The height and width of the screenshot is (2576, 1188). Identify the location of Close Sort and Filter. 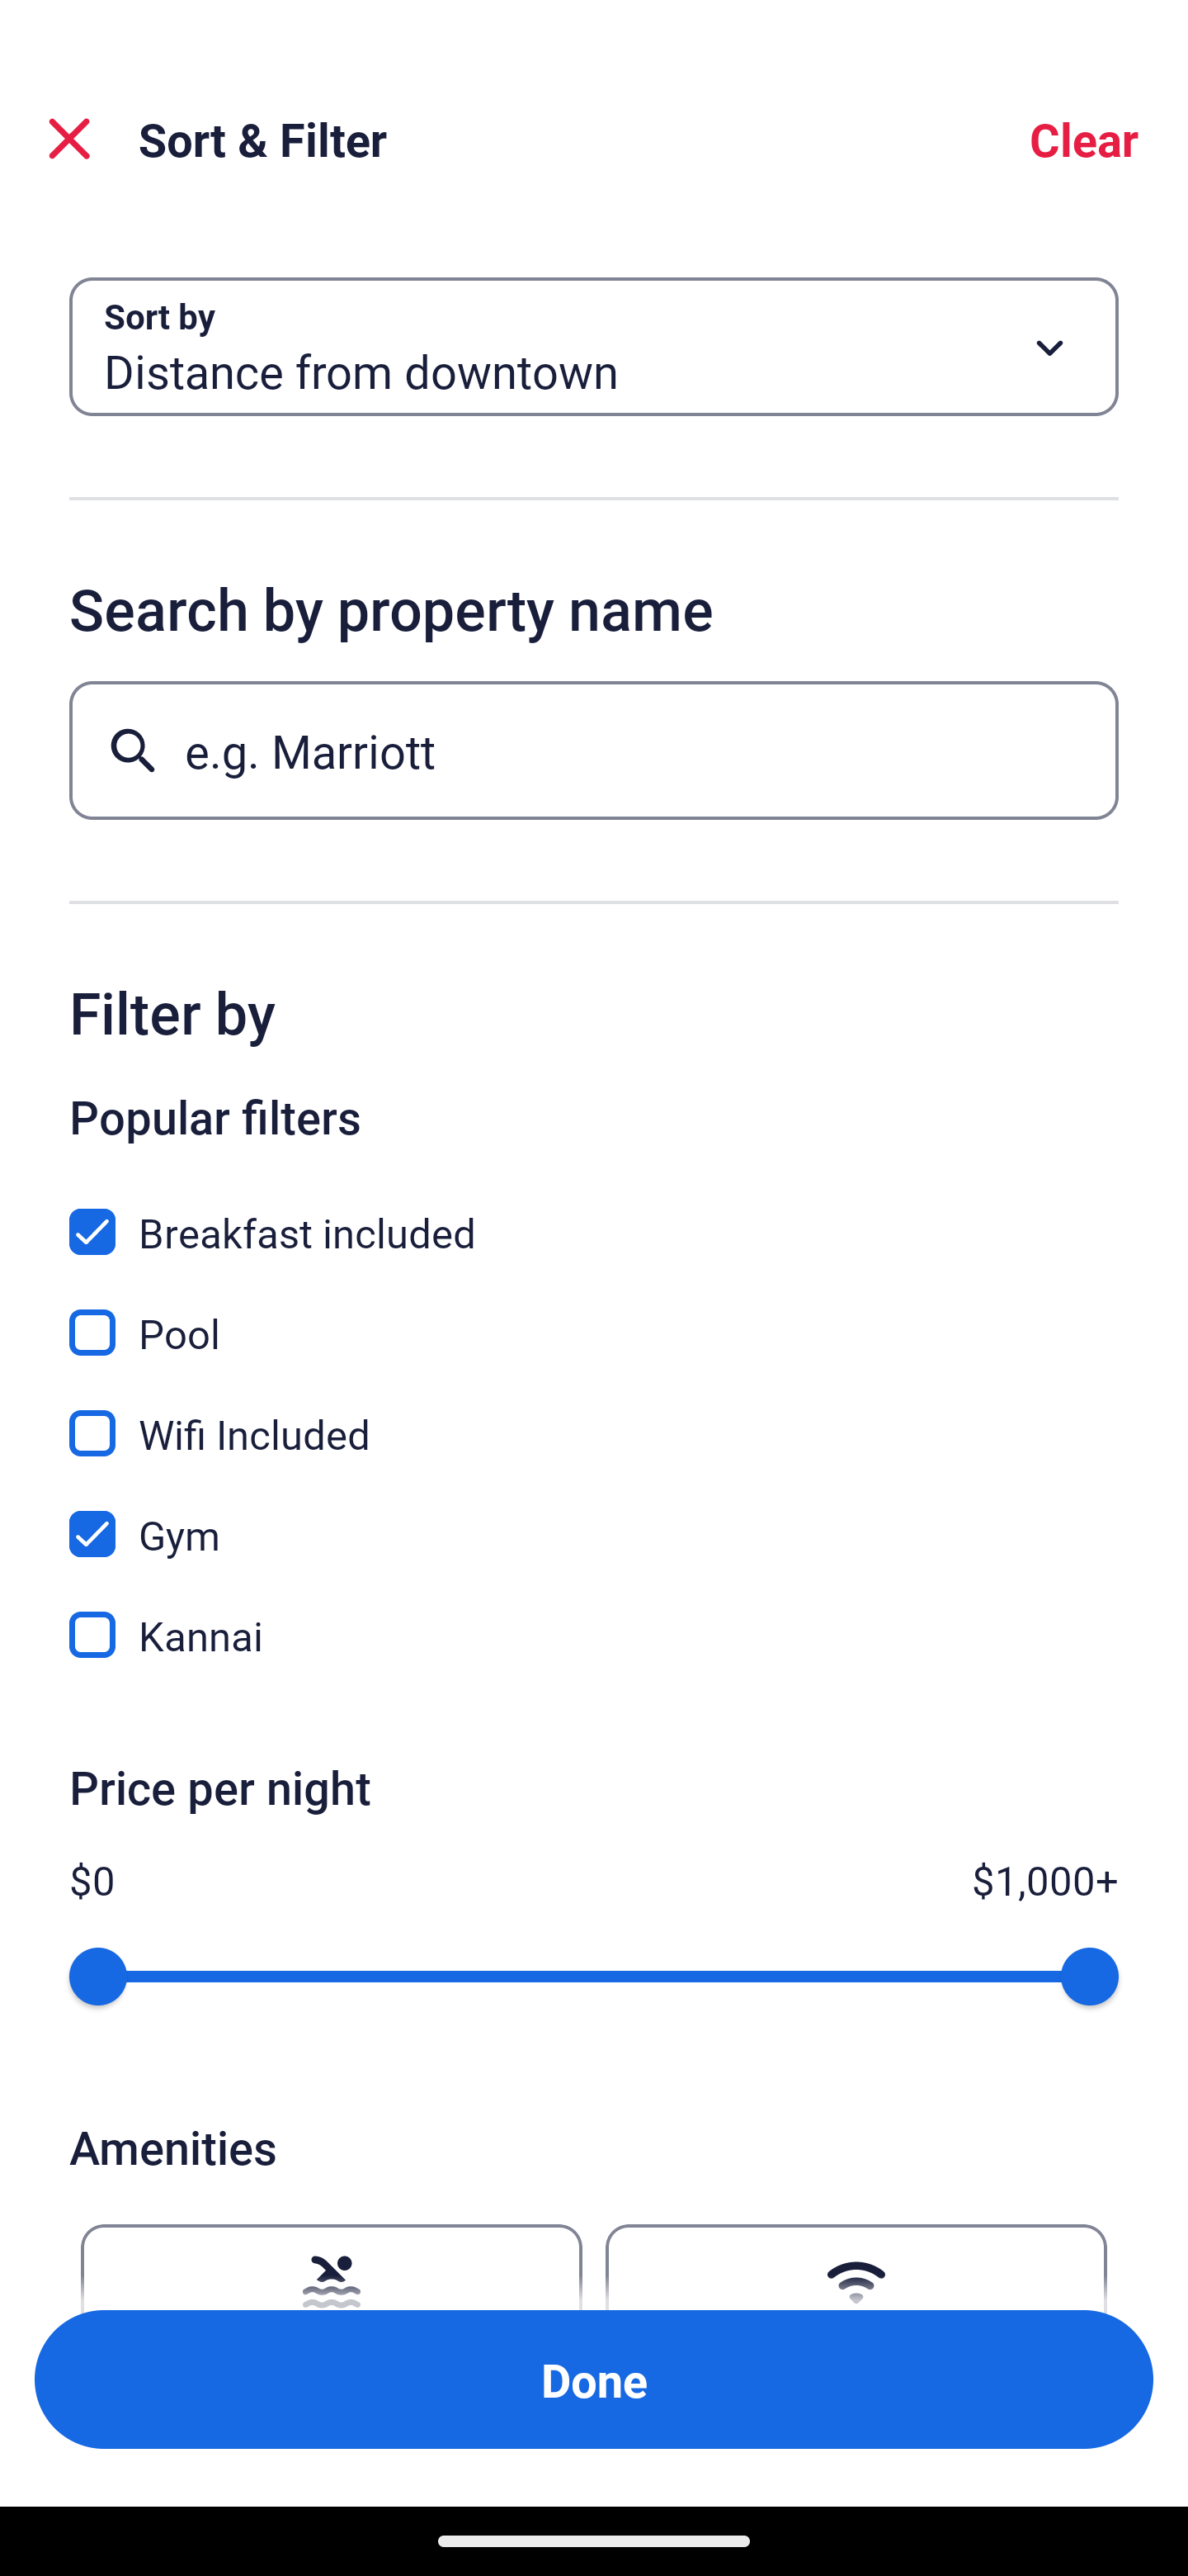
(69, 139).